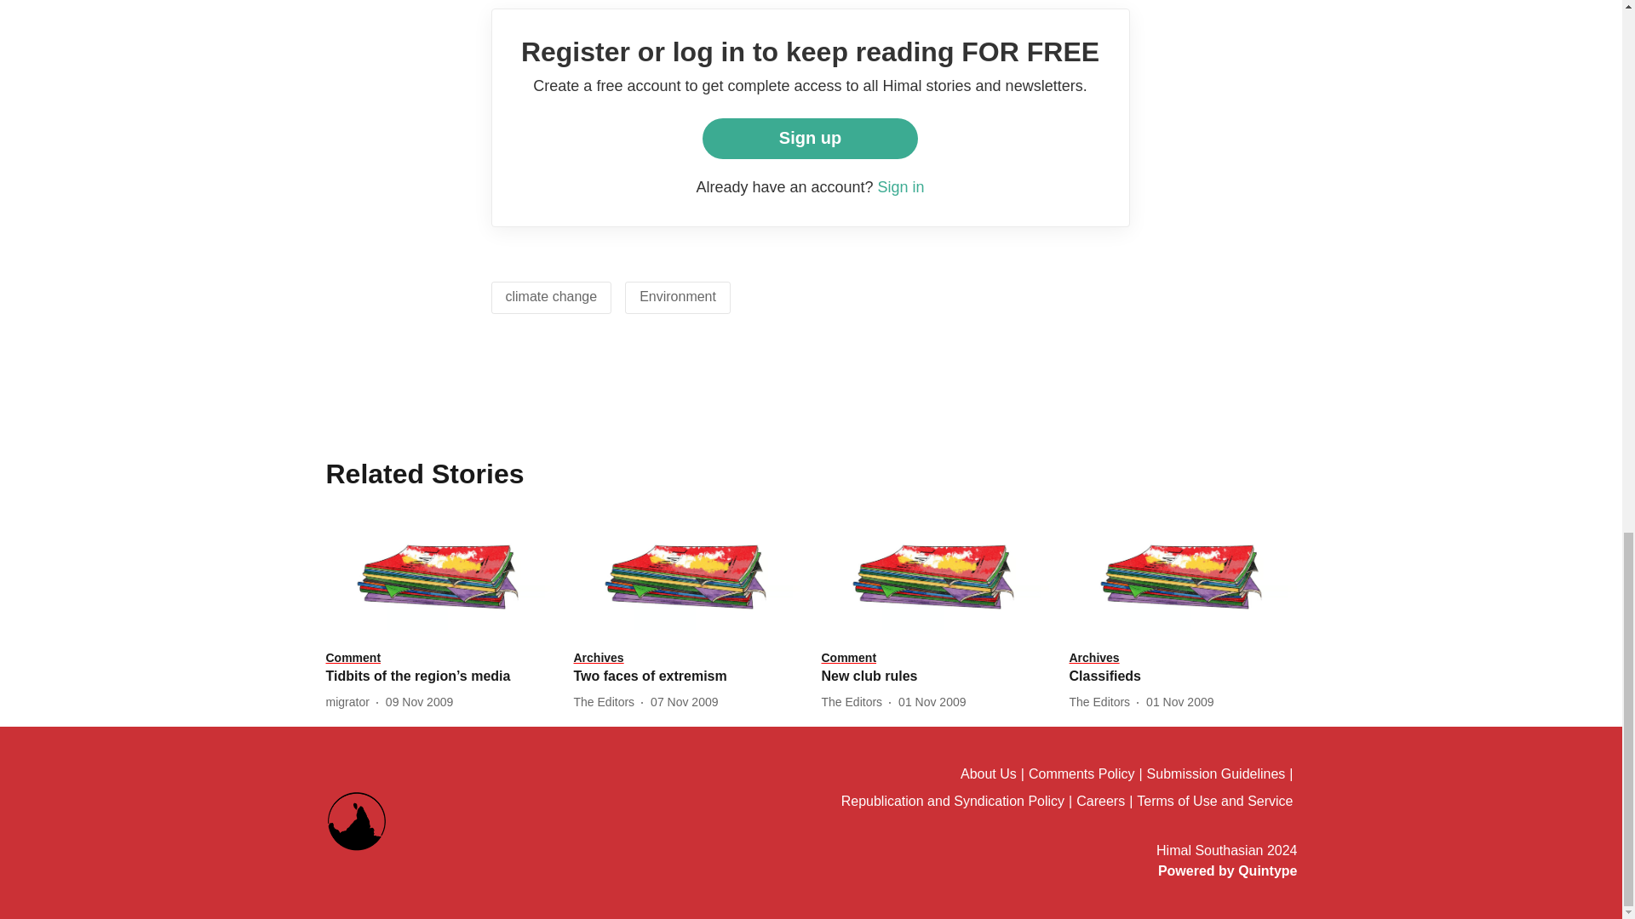  What do you see at coordinates (686, 659) in the screenshot?
I see `Archives` at bounding box center [686, 659].